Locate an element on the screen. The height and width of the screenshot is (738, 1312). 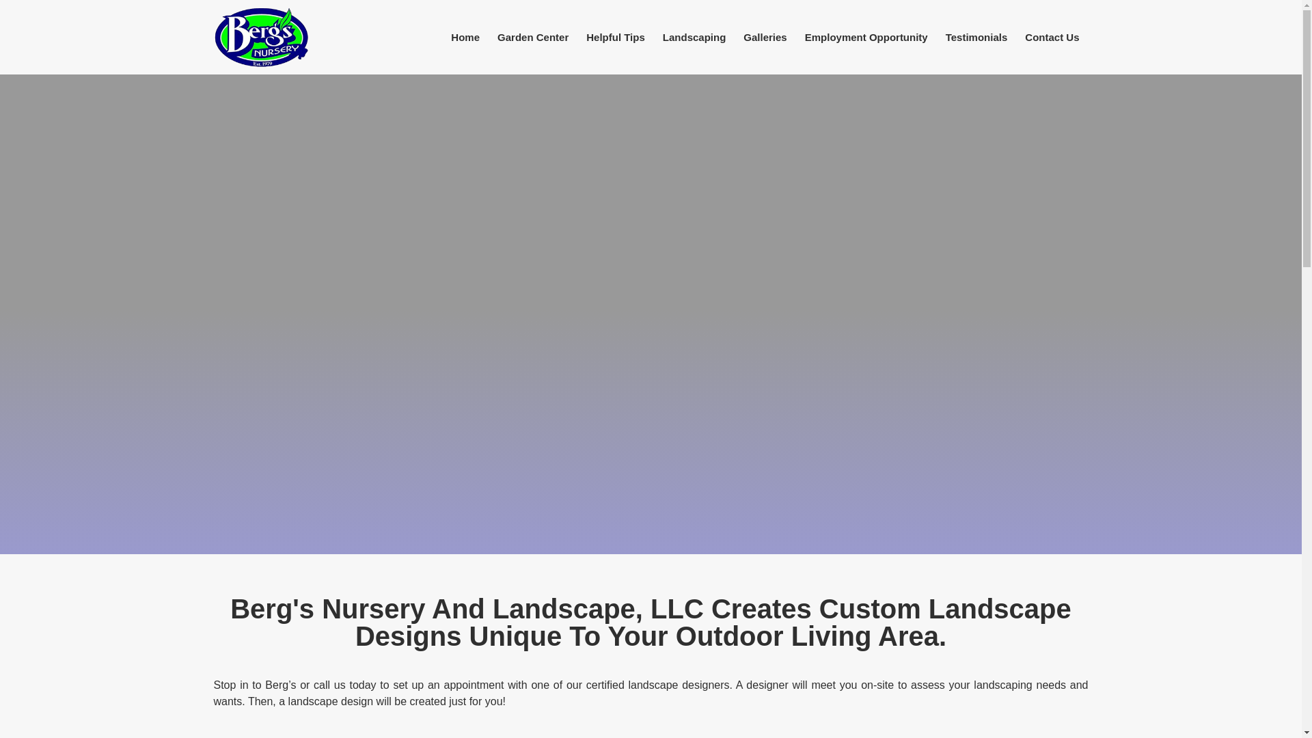
Galleries is located at coordinates (765, 37).